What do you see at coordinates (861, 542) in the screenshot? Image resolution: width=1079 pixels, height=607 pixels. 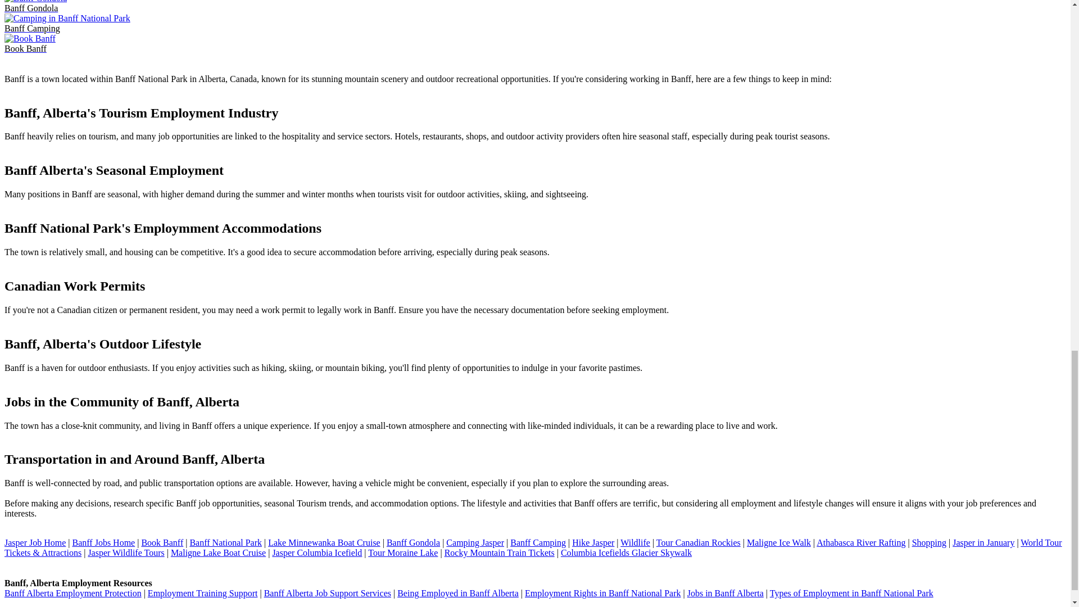 I see `Athabasca River Rafting` at bounding box center [861, 542].